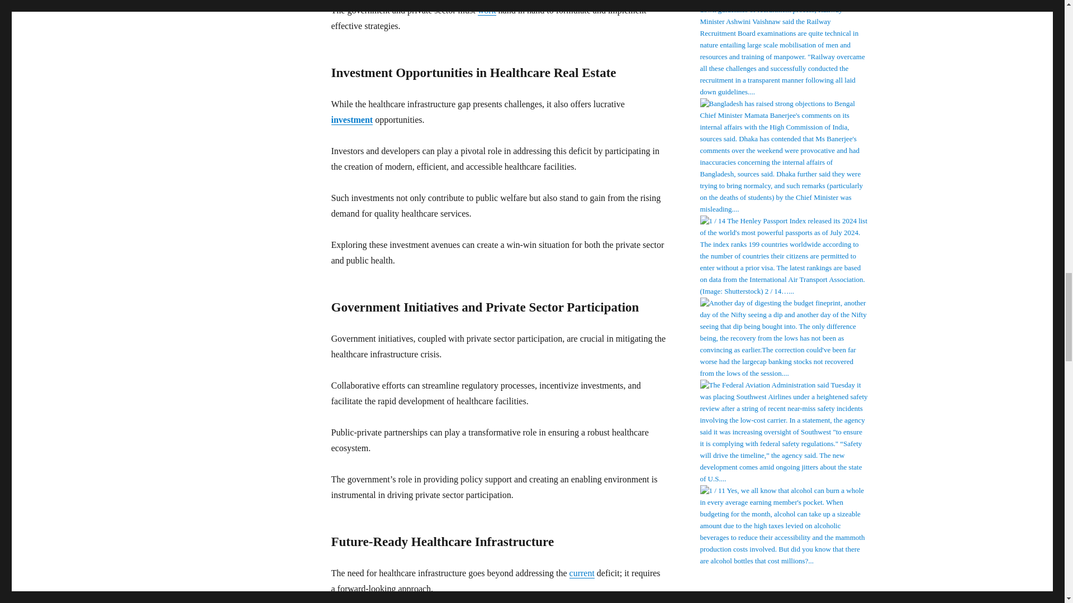 The image size is (1073, 603). What do you see at coordinates (351, 119) in the screenshot?
I see `investment` at bounding box center [351, 119].